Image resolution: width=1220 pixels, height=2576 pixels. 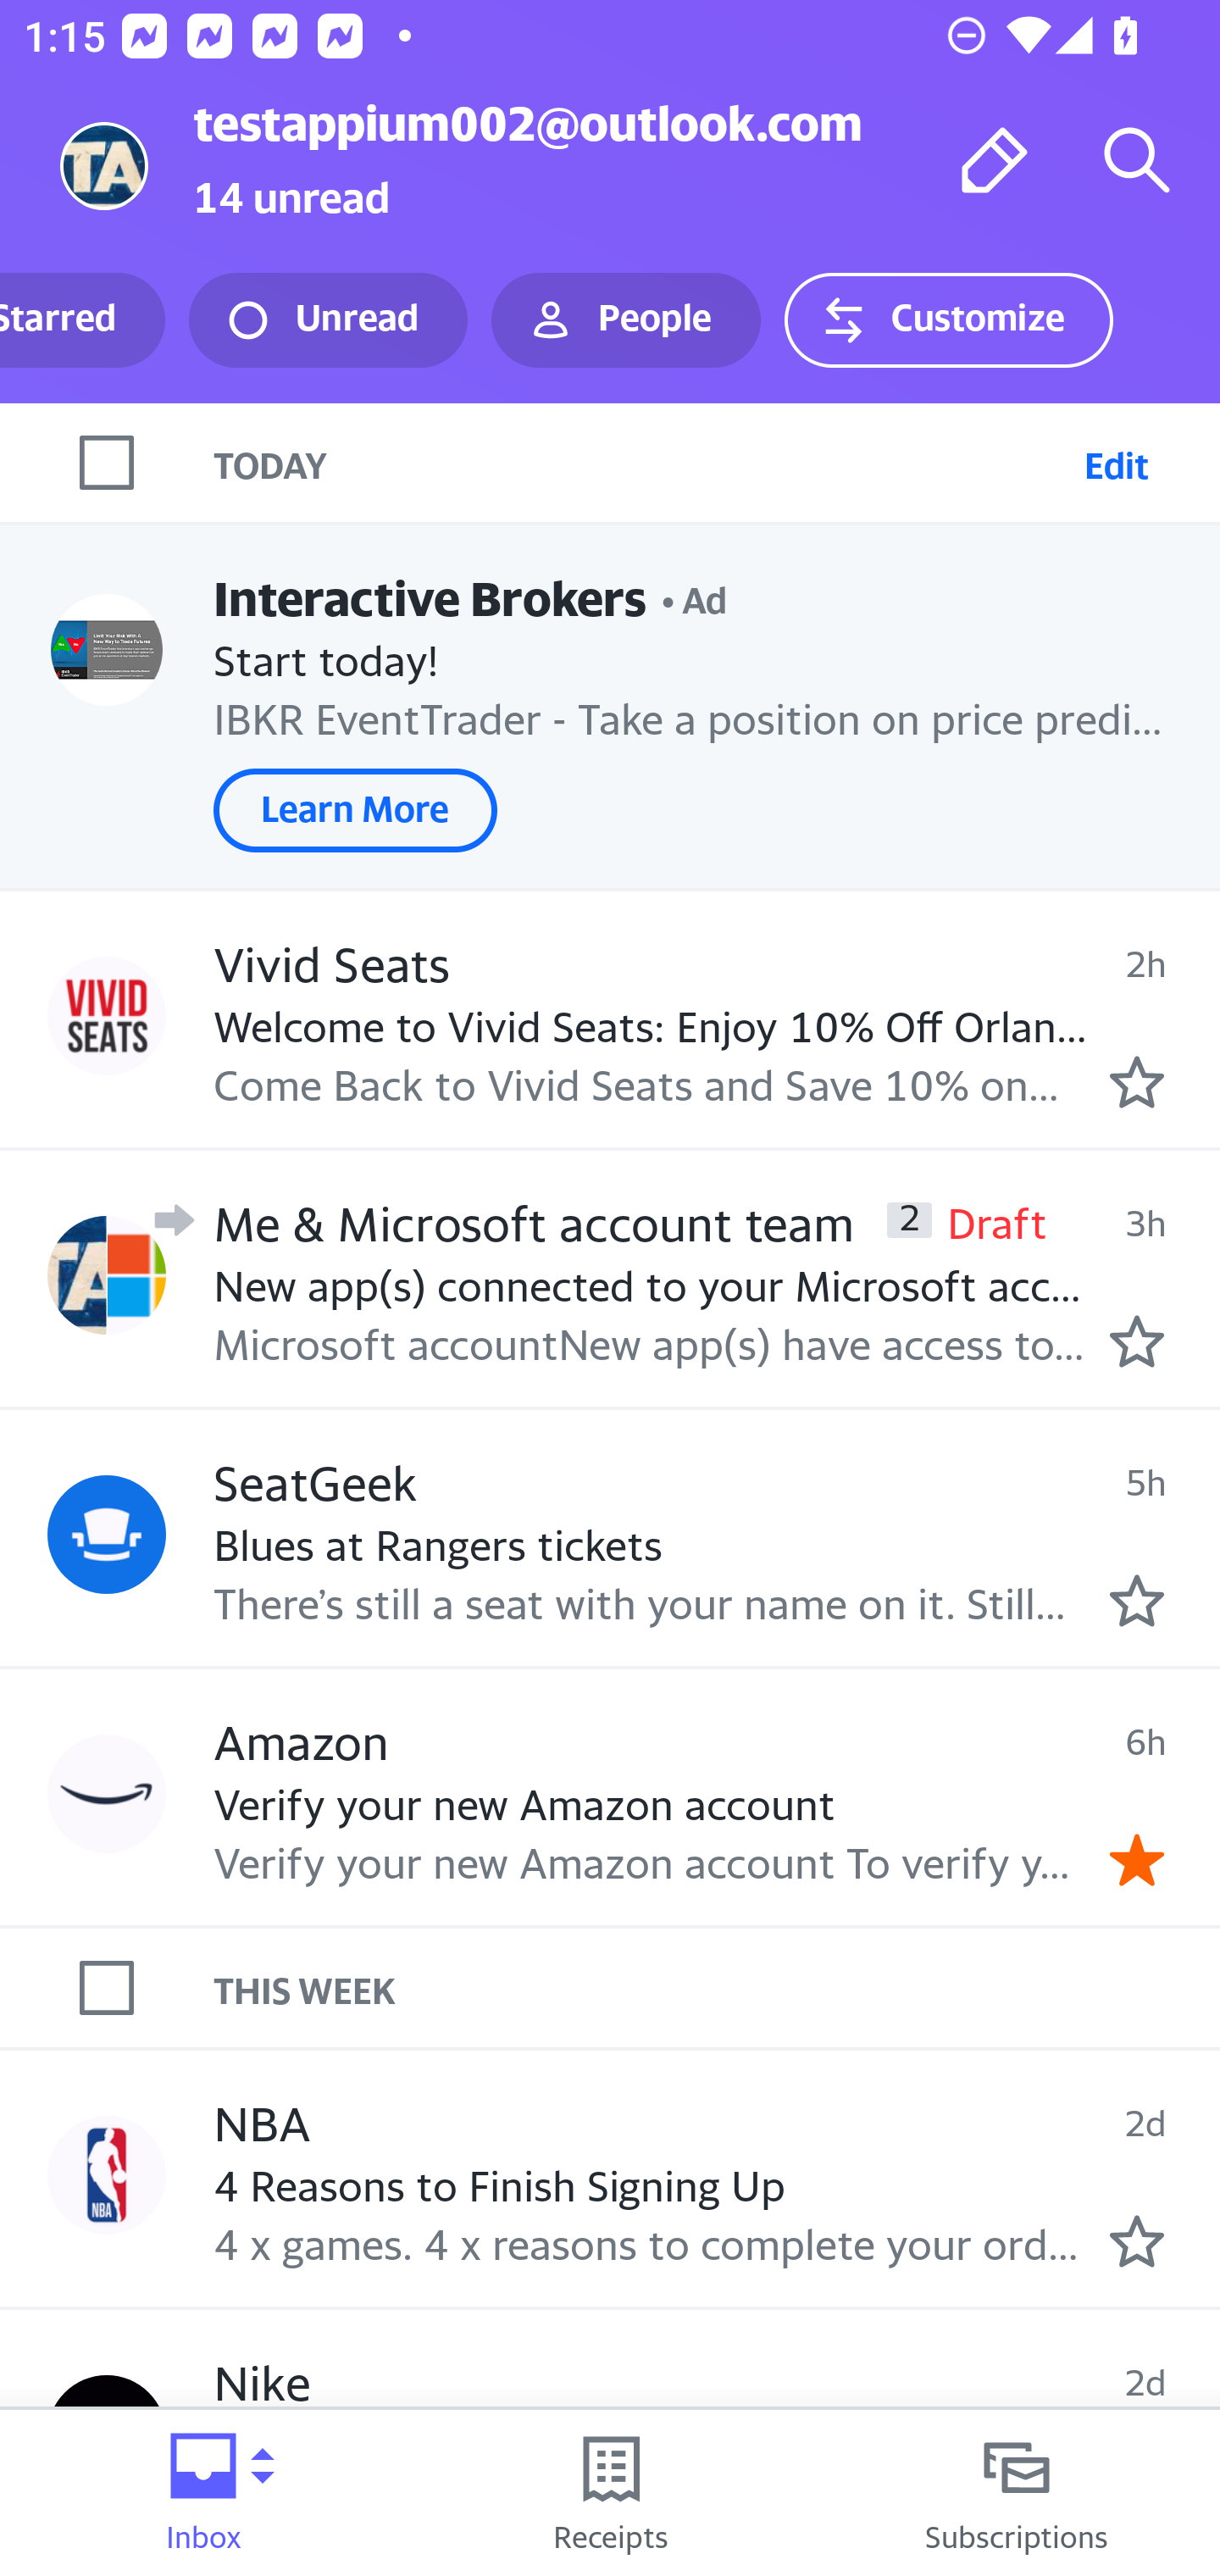 What do you see at coordinates (107, 2173) in the screenshot?
I see `Profile
NBA` at bounding box center [107, 2173].